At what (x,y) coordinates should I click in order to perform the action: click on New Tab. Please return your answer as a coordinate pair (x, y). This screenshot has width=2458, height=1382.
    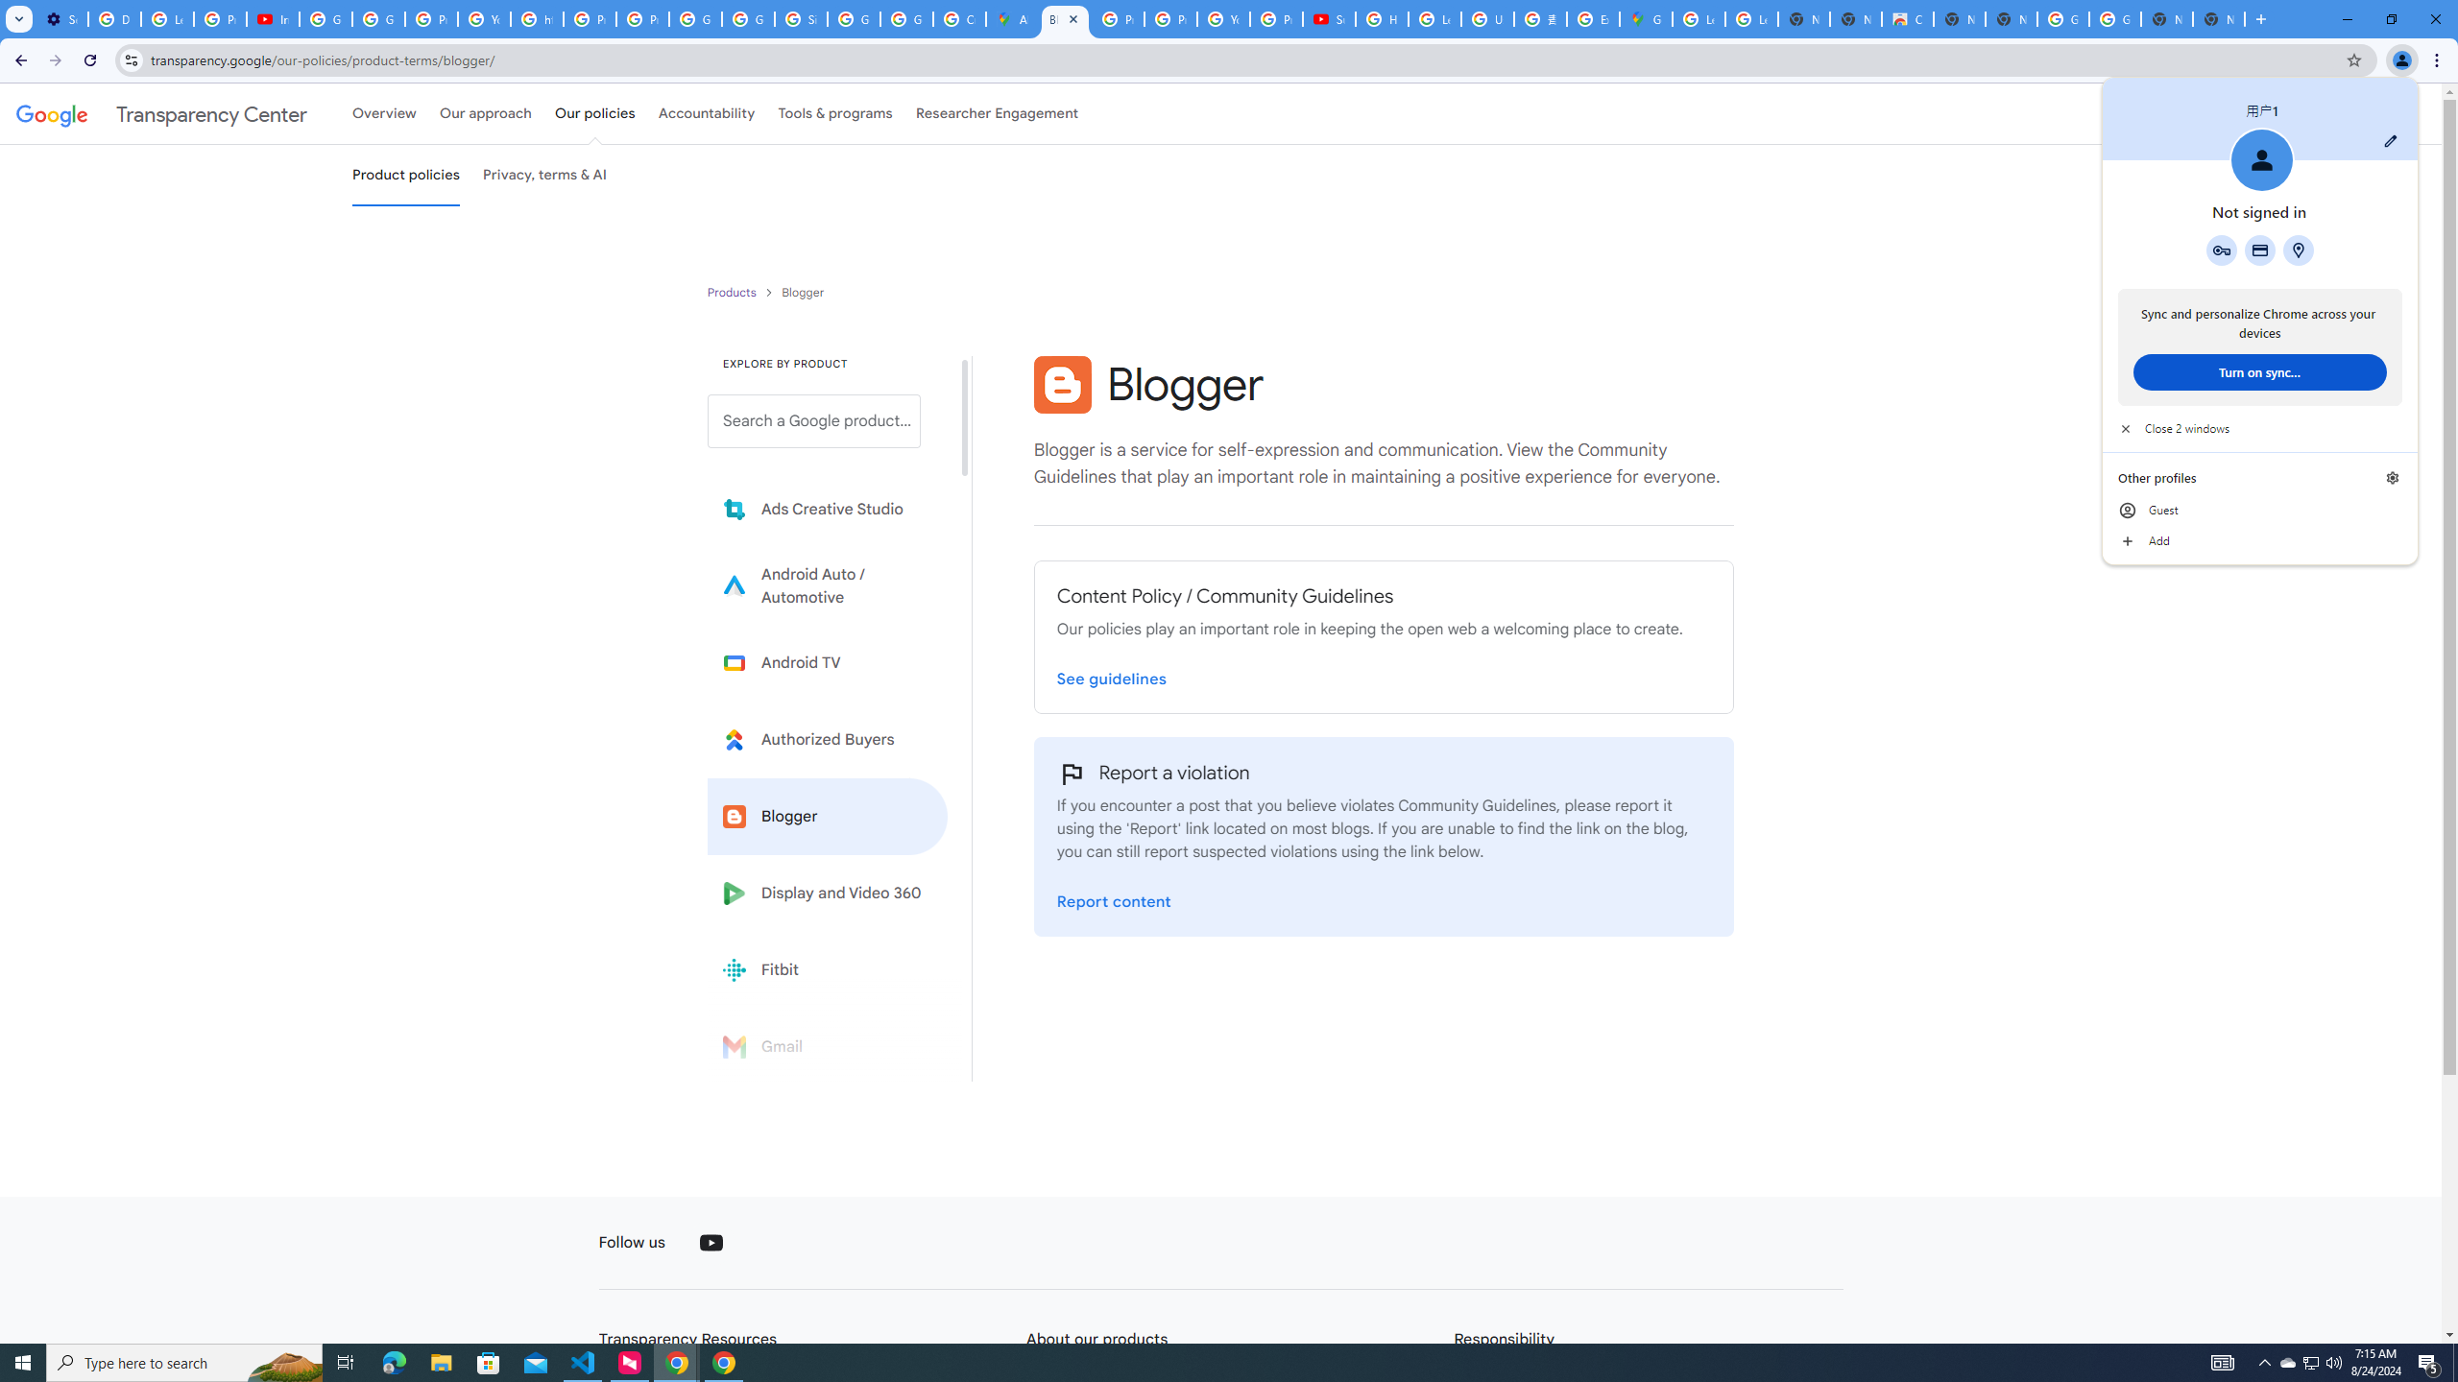
    Looking at the image, I should click on (2219, 19).